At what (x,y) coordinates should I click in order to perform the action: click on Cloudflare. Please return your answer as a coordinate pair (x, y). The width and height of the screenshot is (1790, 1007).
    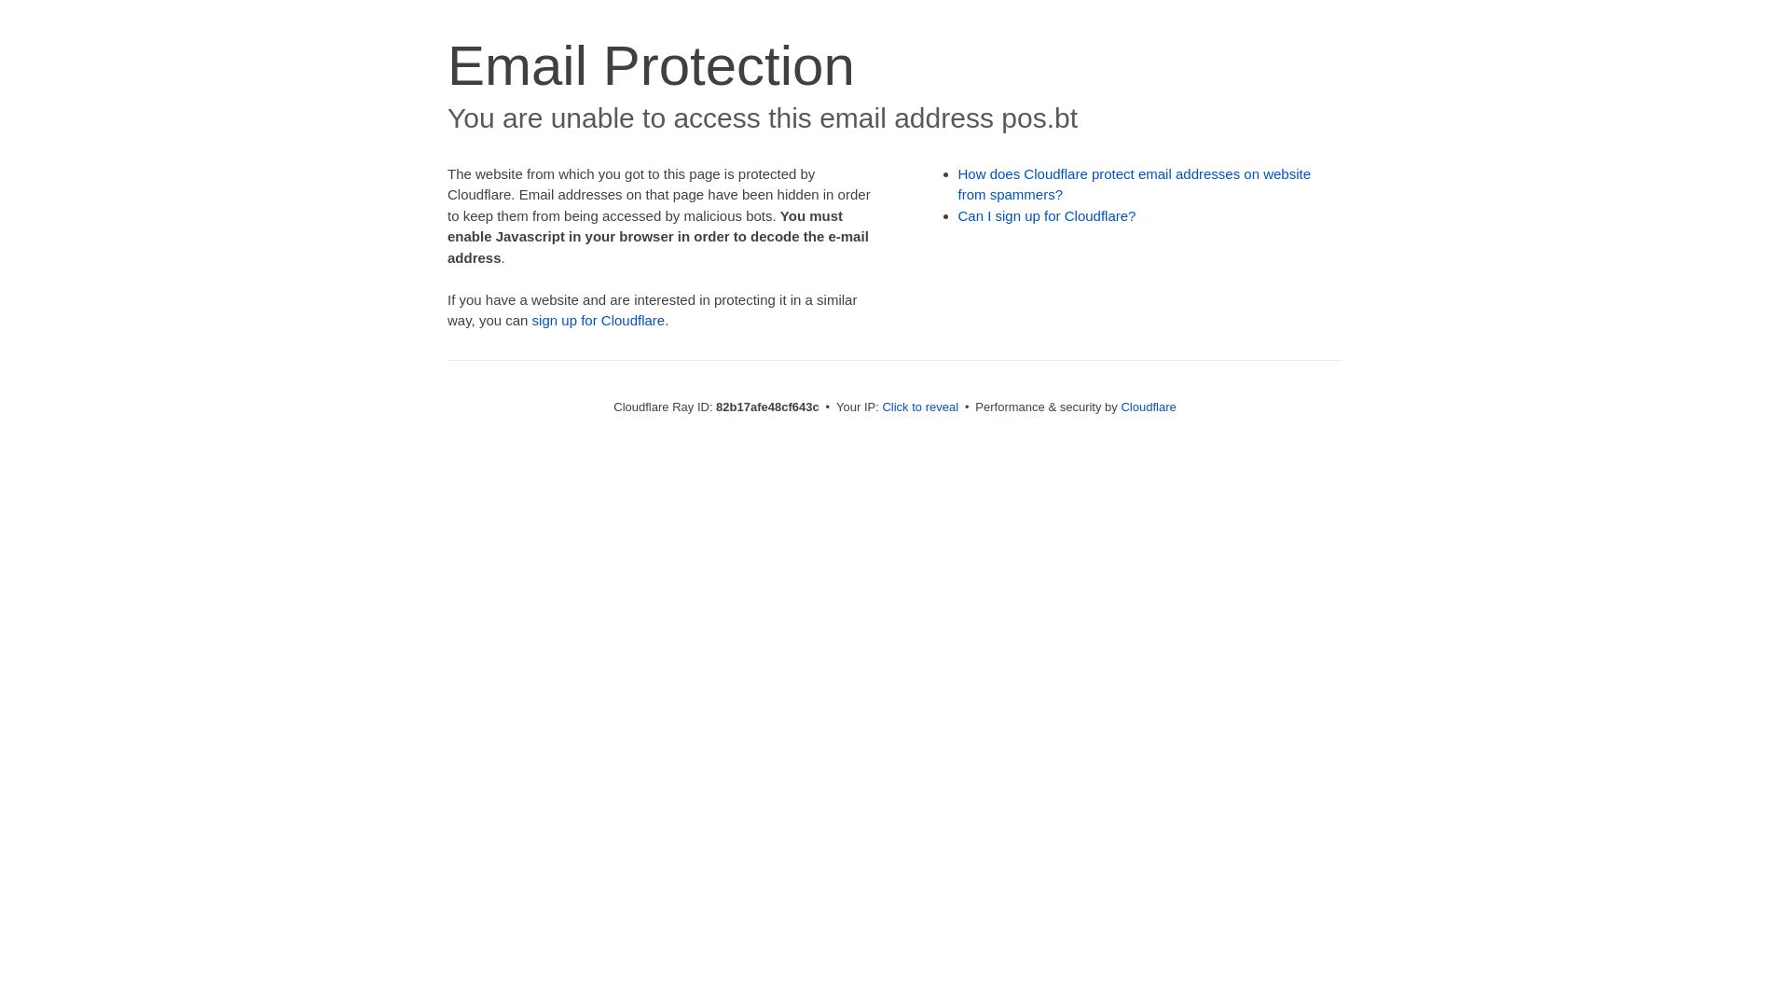
    Looking at the image, I should click on (1149, 407).